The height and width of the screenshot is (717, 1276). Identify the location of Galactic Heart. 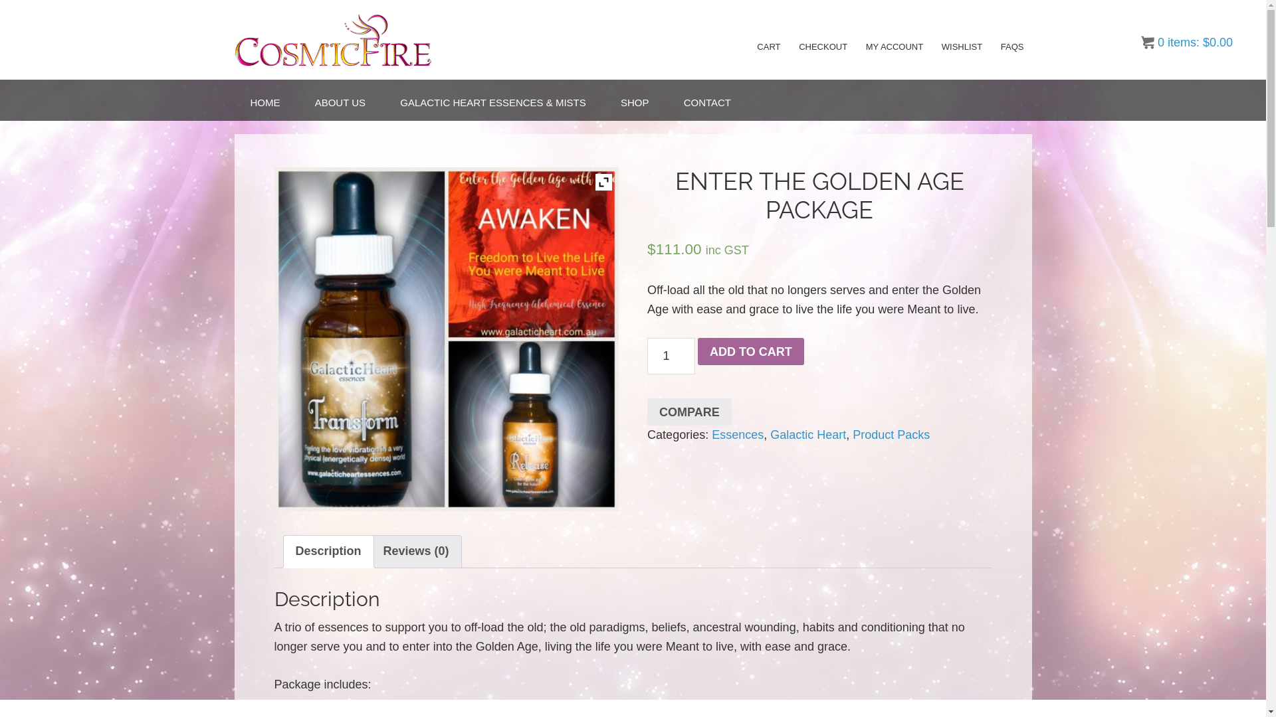
(808, 435).